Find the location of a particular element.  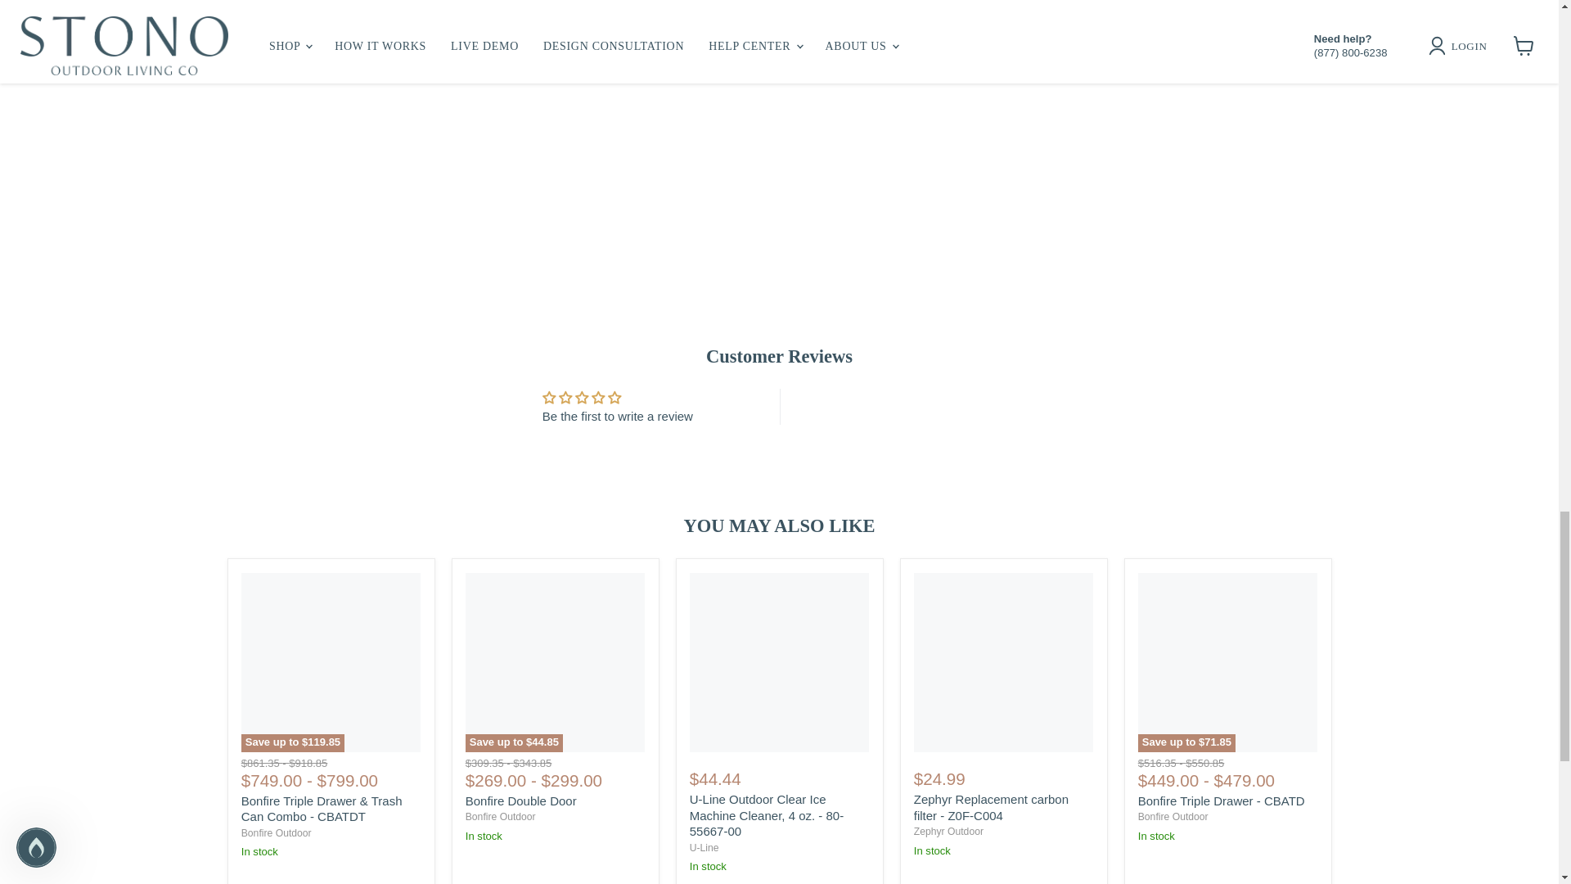

Bonfire Outdoor is located at coordinates (1173, 817).